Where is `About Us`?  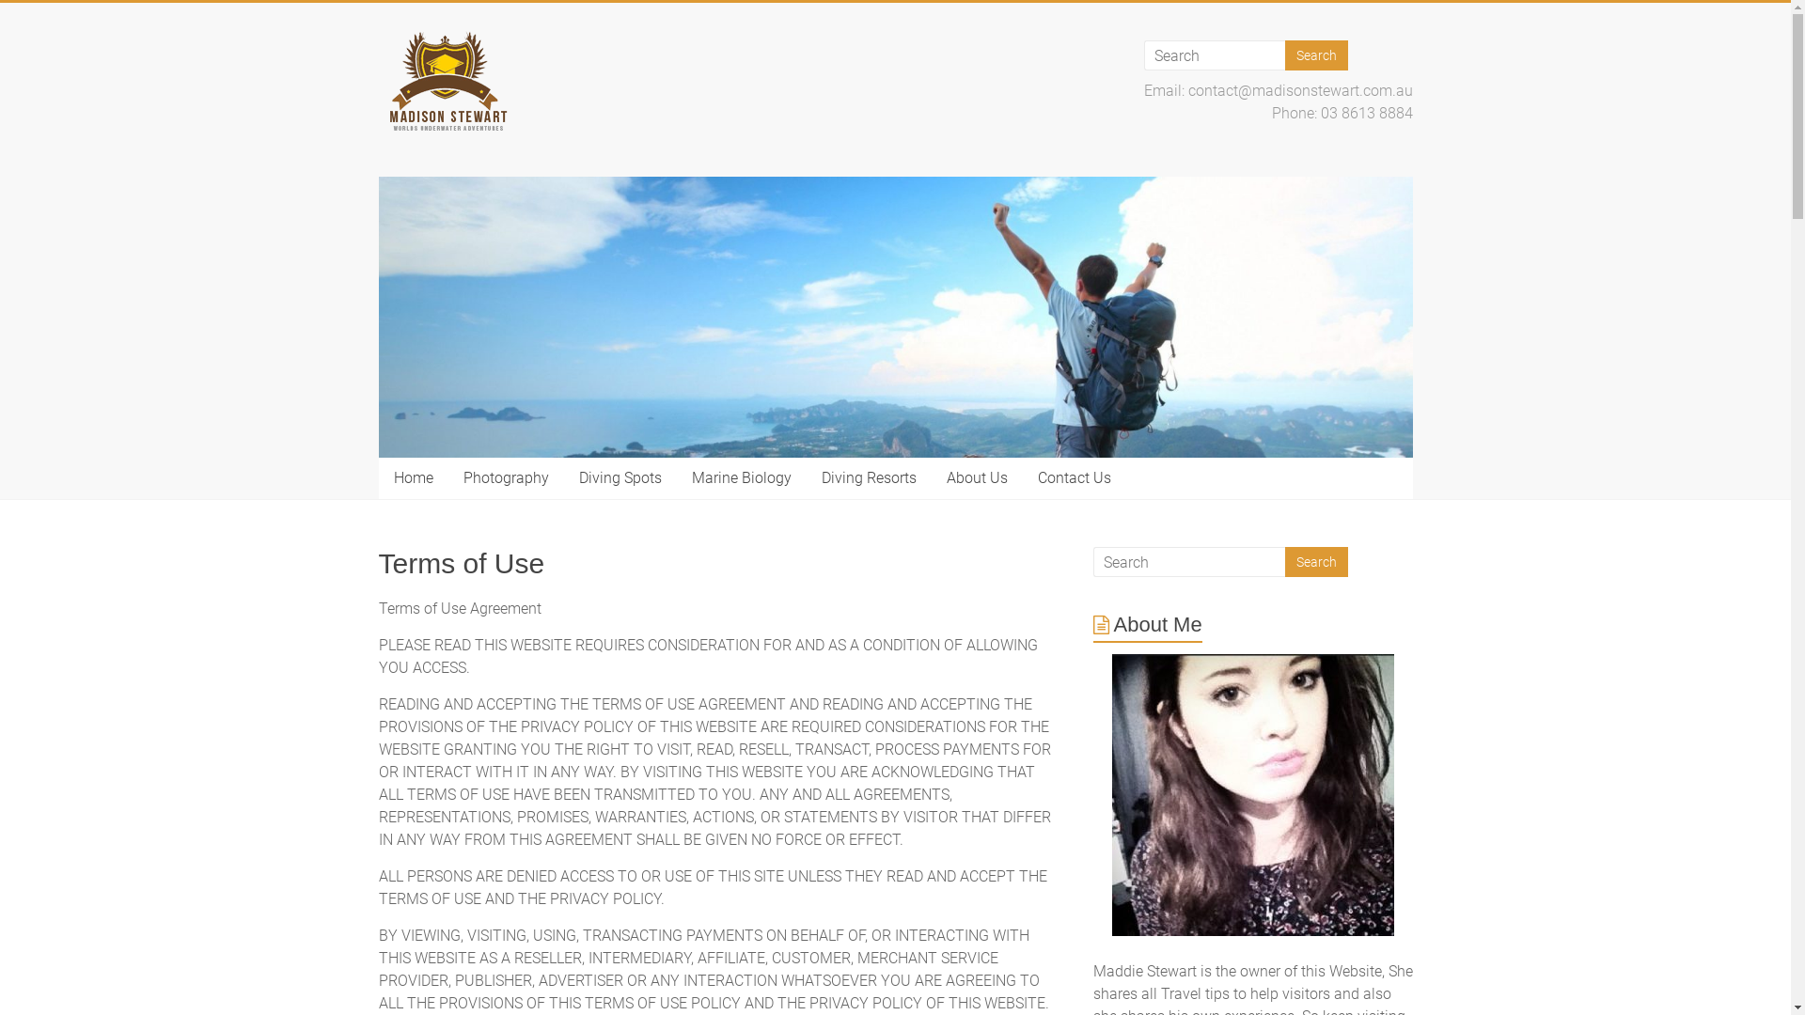
About Us is located at coordinates (976, 478).